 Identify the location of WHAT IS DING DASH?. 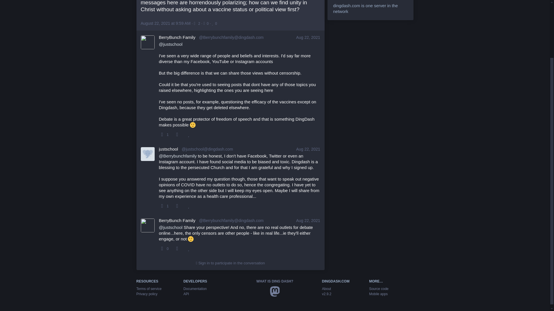
(275, 281).